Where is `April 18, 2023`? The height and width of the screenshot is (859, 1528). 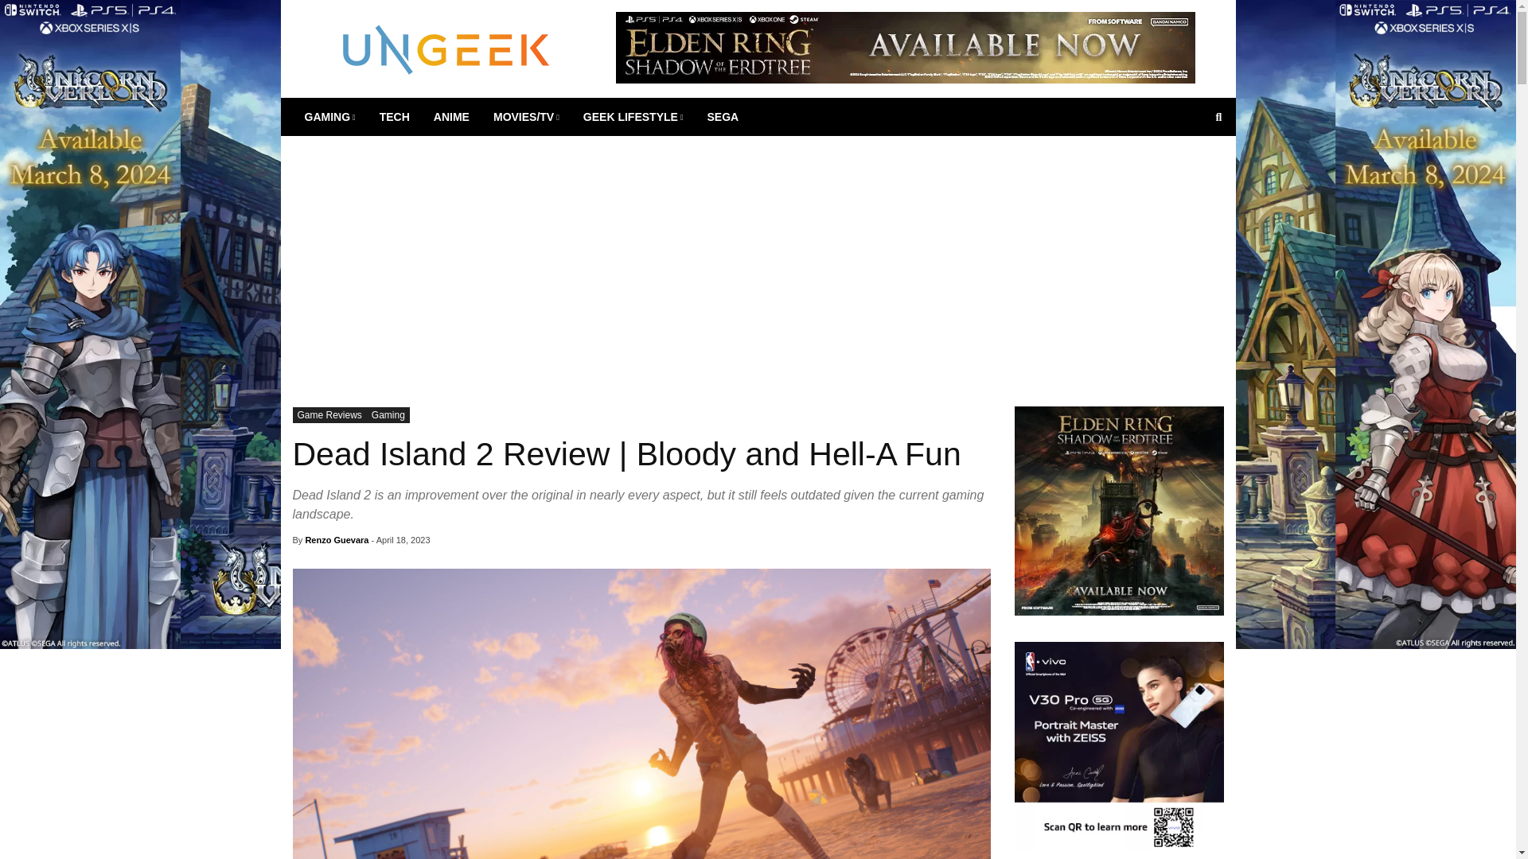 April 18, 2023 is located at coordinates (403, 539).